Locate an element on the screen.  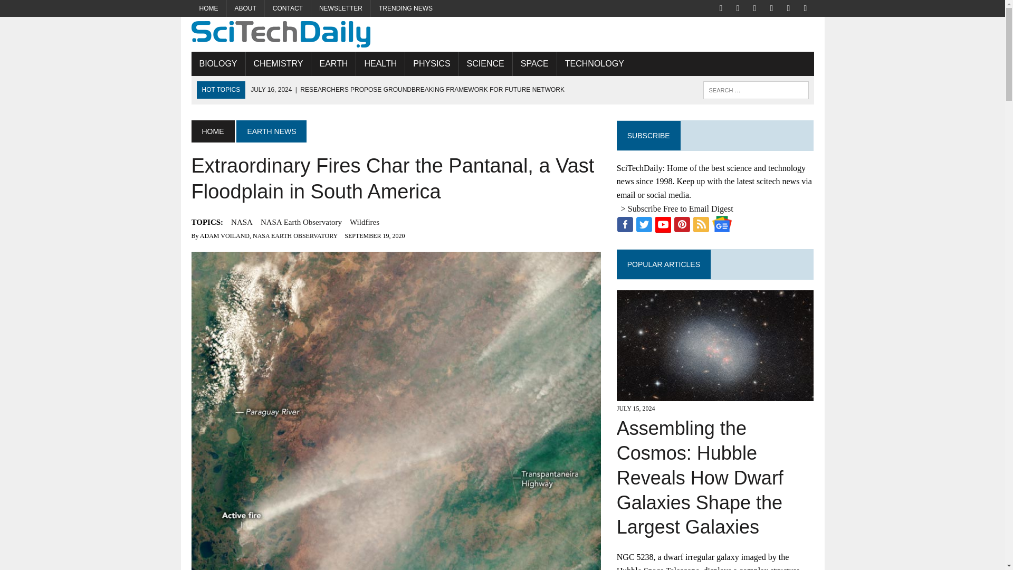
HOME is located at coordinates (208, 8).